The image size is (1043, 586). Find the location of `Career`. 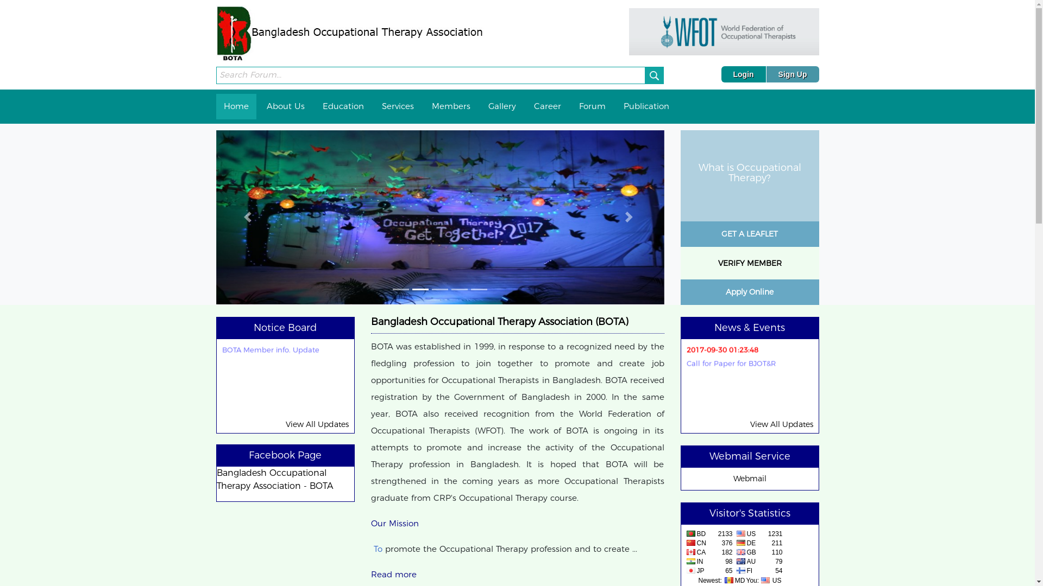

Career is located at coordinates (547, 106).